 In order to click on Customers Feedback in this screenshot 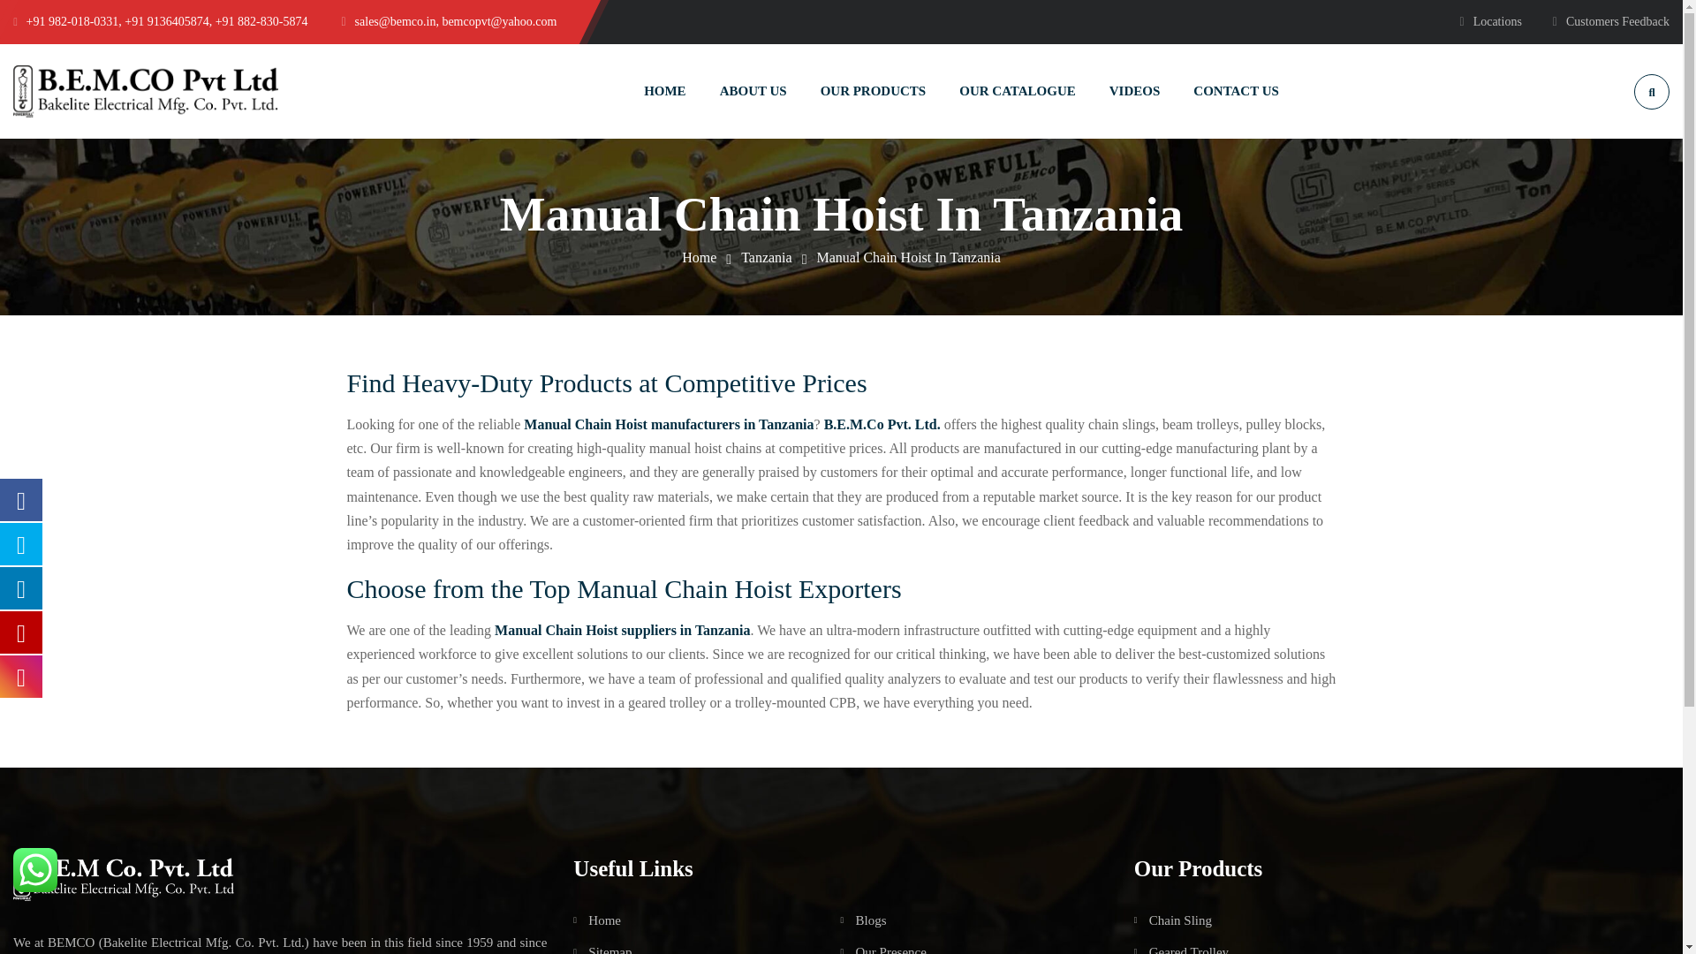, I will do `click(1611, 21)`.